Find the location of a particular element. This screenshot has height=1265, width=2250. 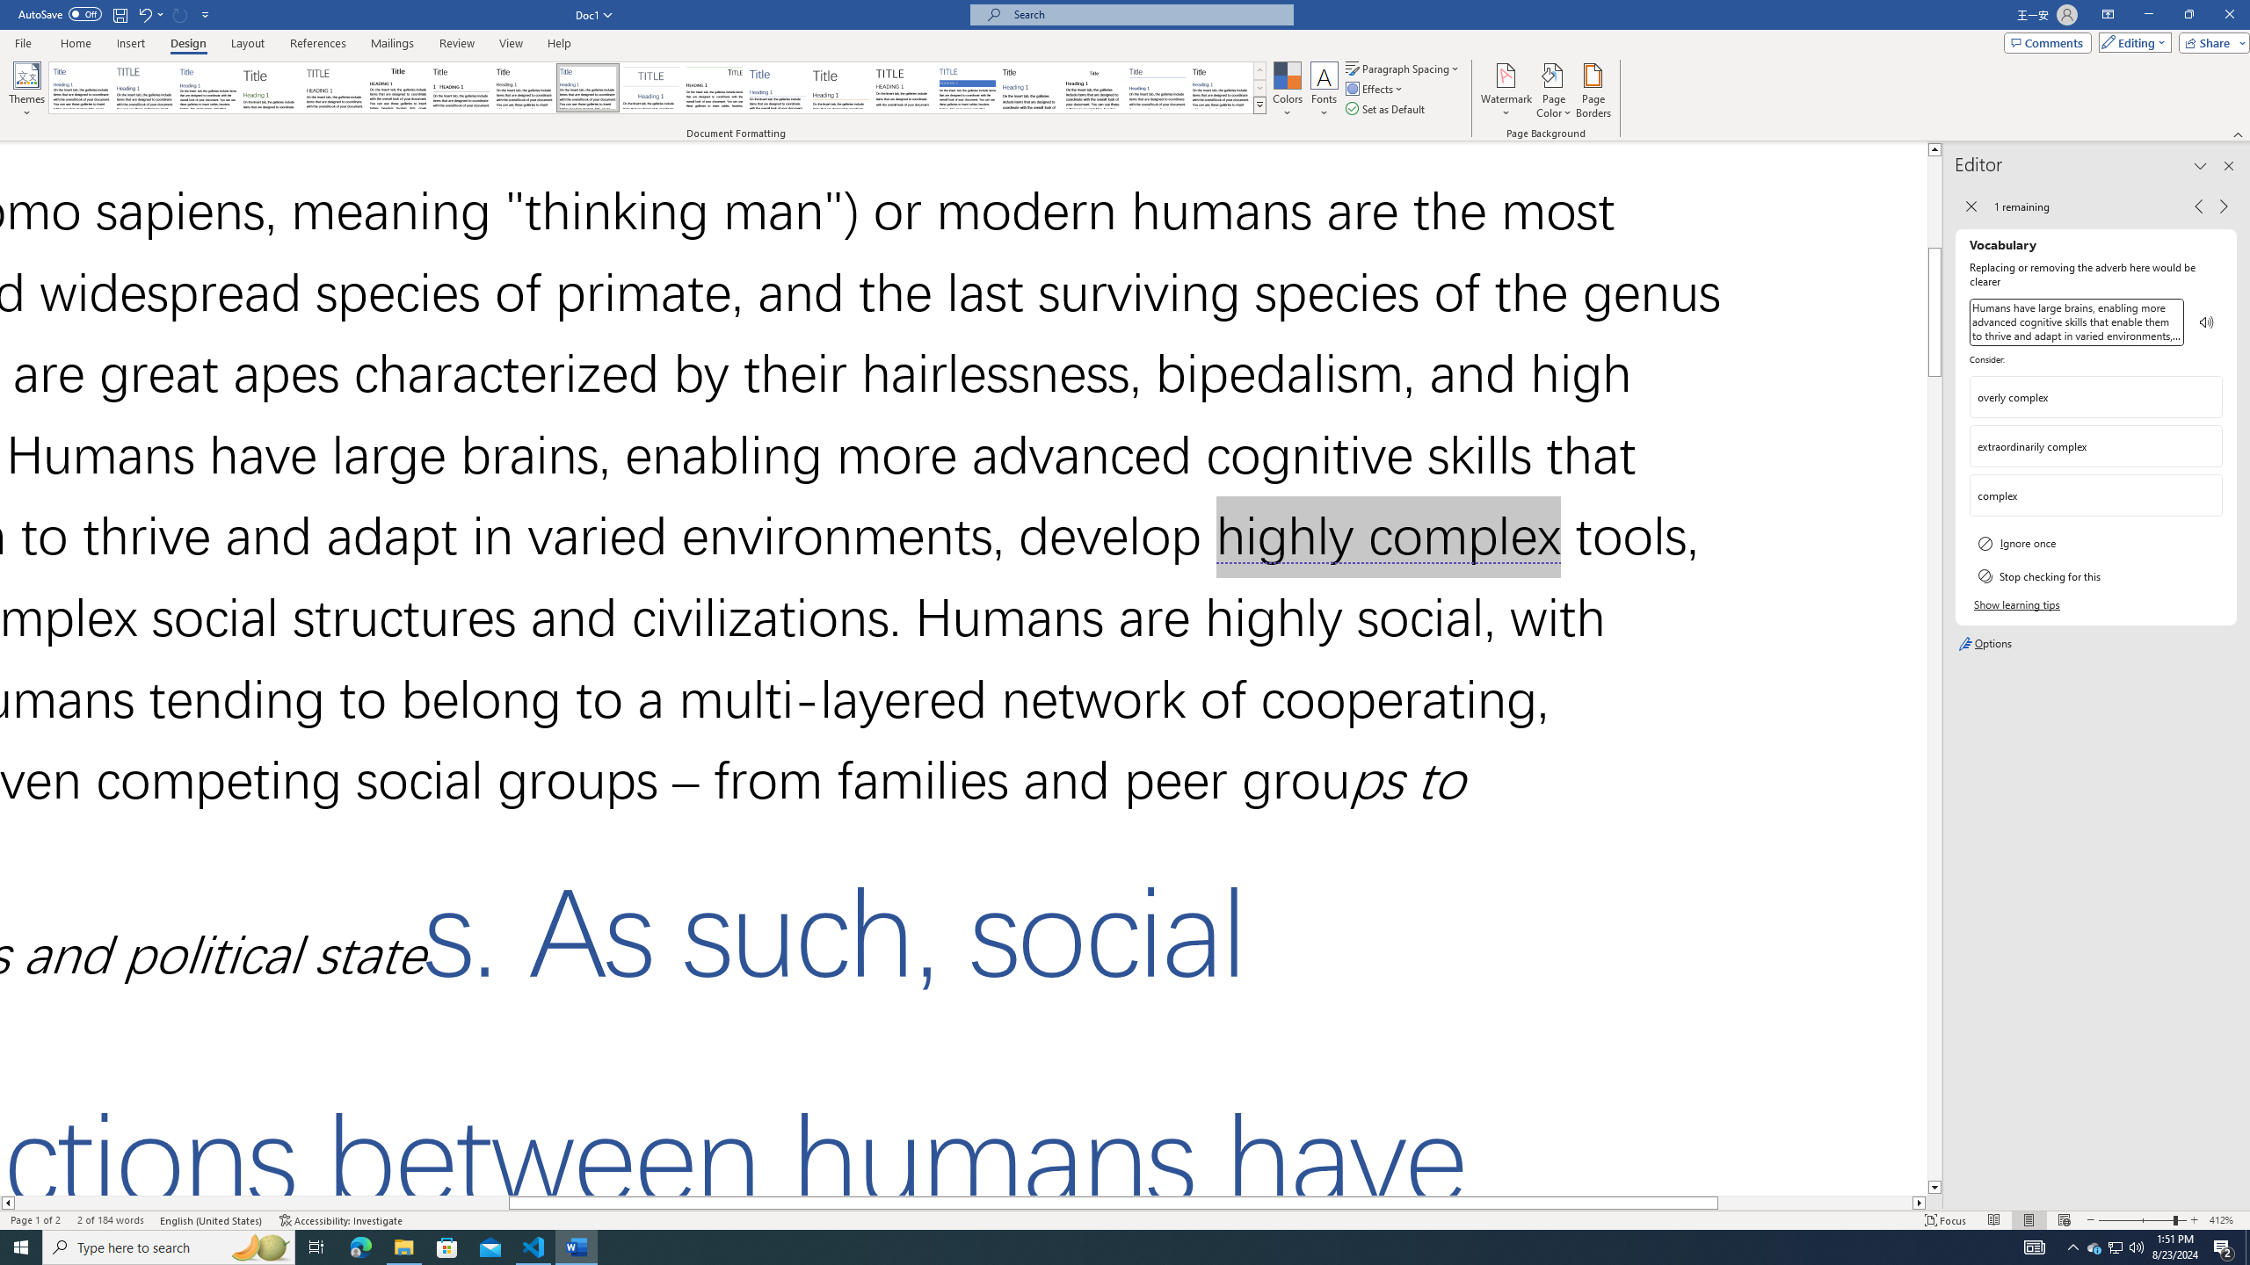

Lines (Distinctive) is located at coordinates (715, 88).